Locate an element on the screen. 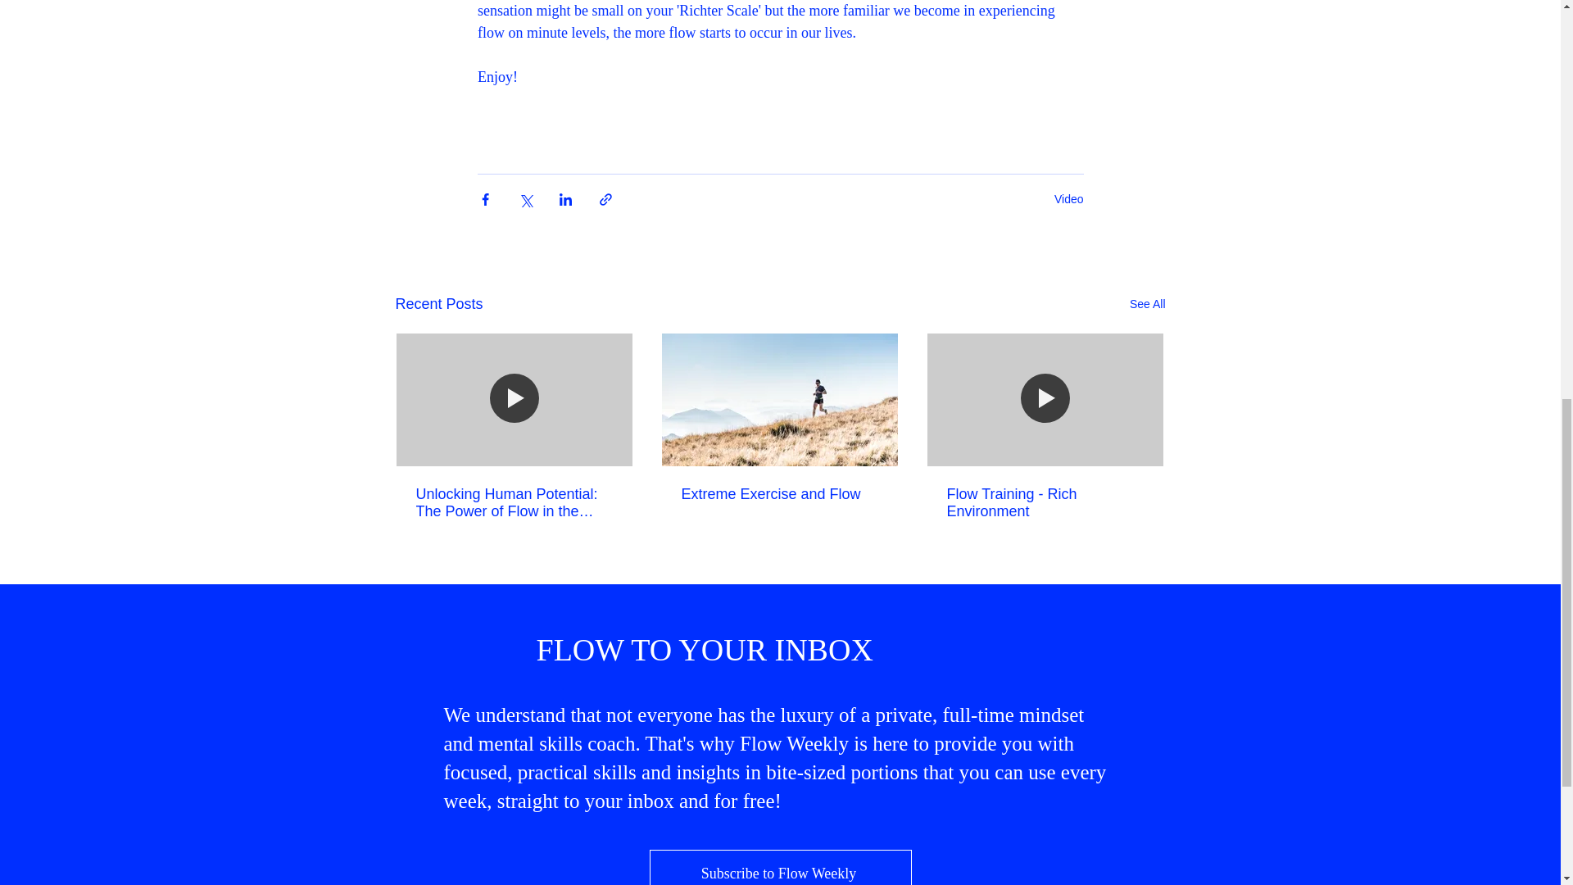 Image resolution: width=1573 pixels, height=885 pixels. Flow Training - Rich Environment is located at coordinates (1045, 503).